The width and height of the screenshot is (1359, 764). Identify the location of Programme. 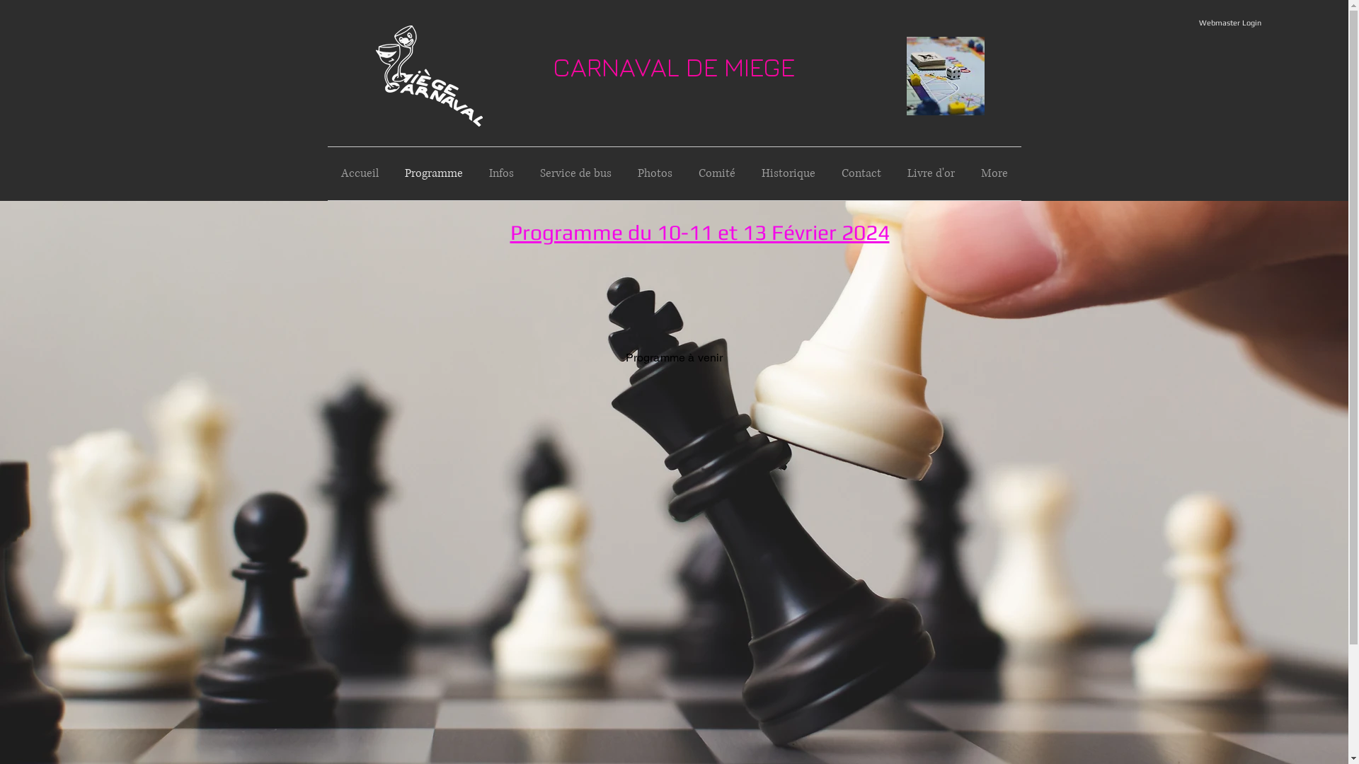
(435, 174).